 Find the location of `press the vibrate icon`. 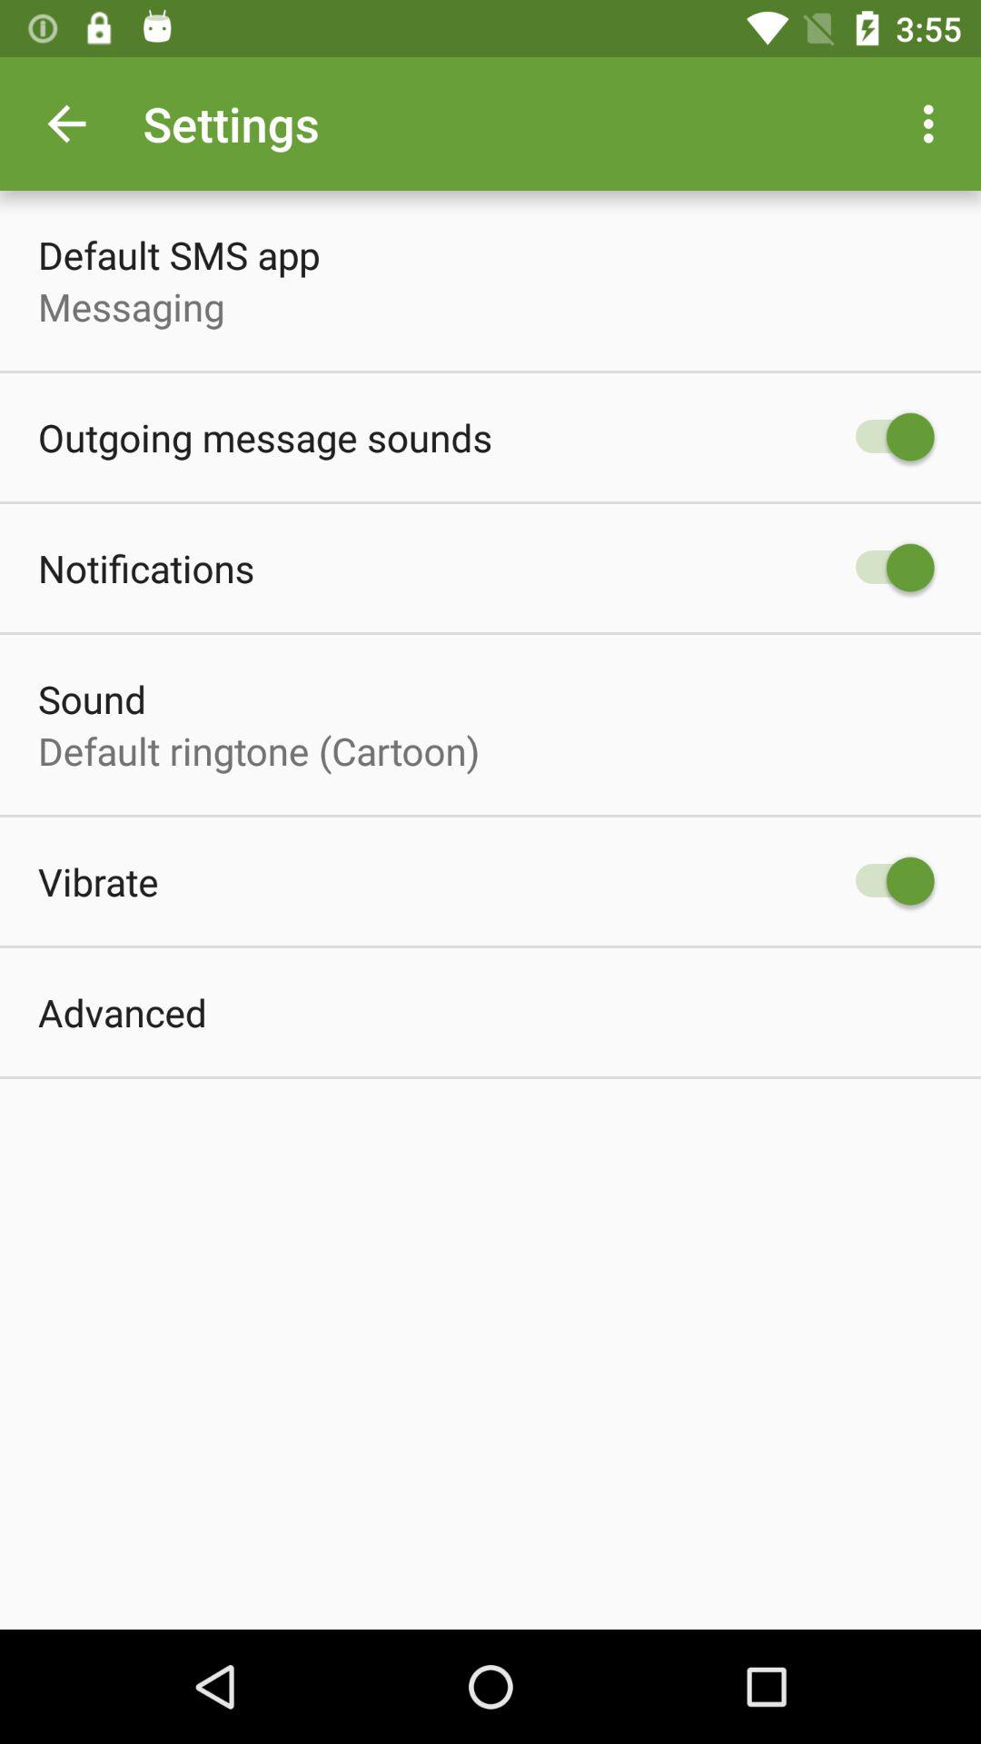

press the vibrate icon is located at coordinates (98, 881).